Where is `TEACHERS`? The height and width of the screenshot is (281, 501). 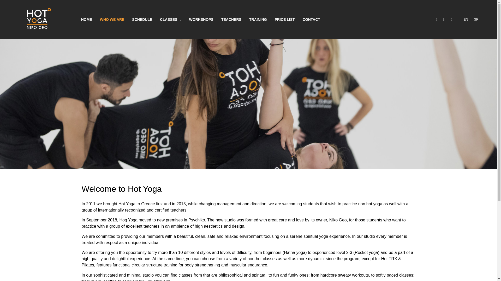 TEACHERS is located at coordinates (231, 19).